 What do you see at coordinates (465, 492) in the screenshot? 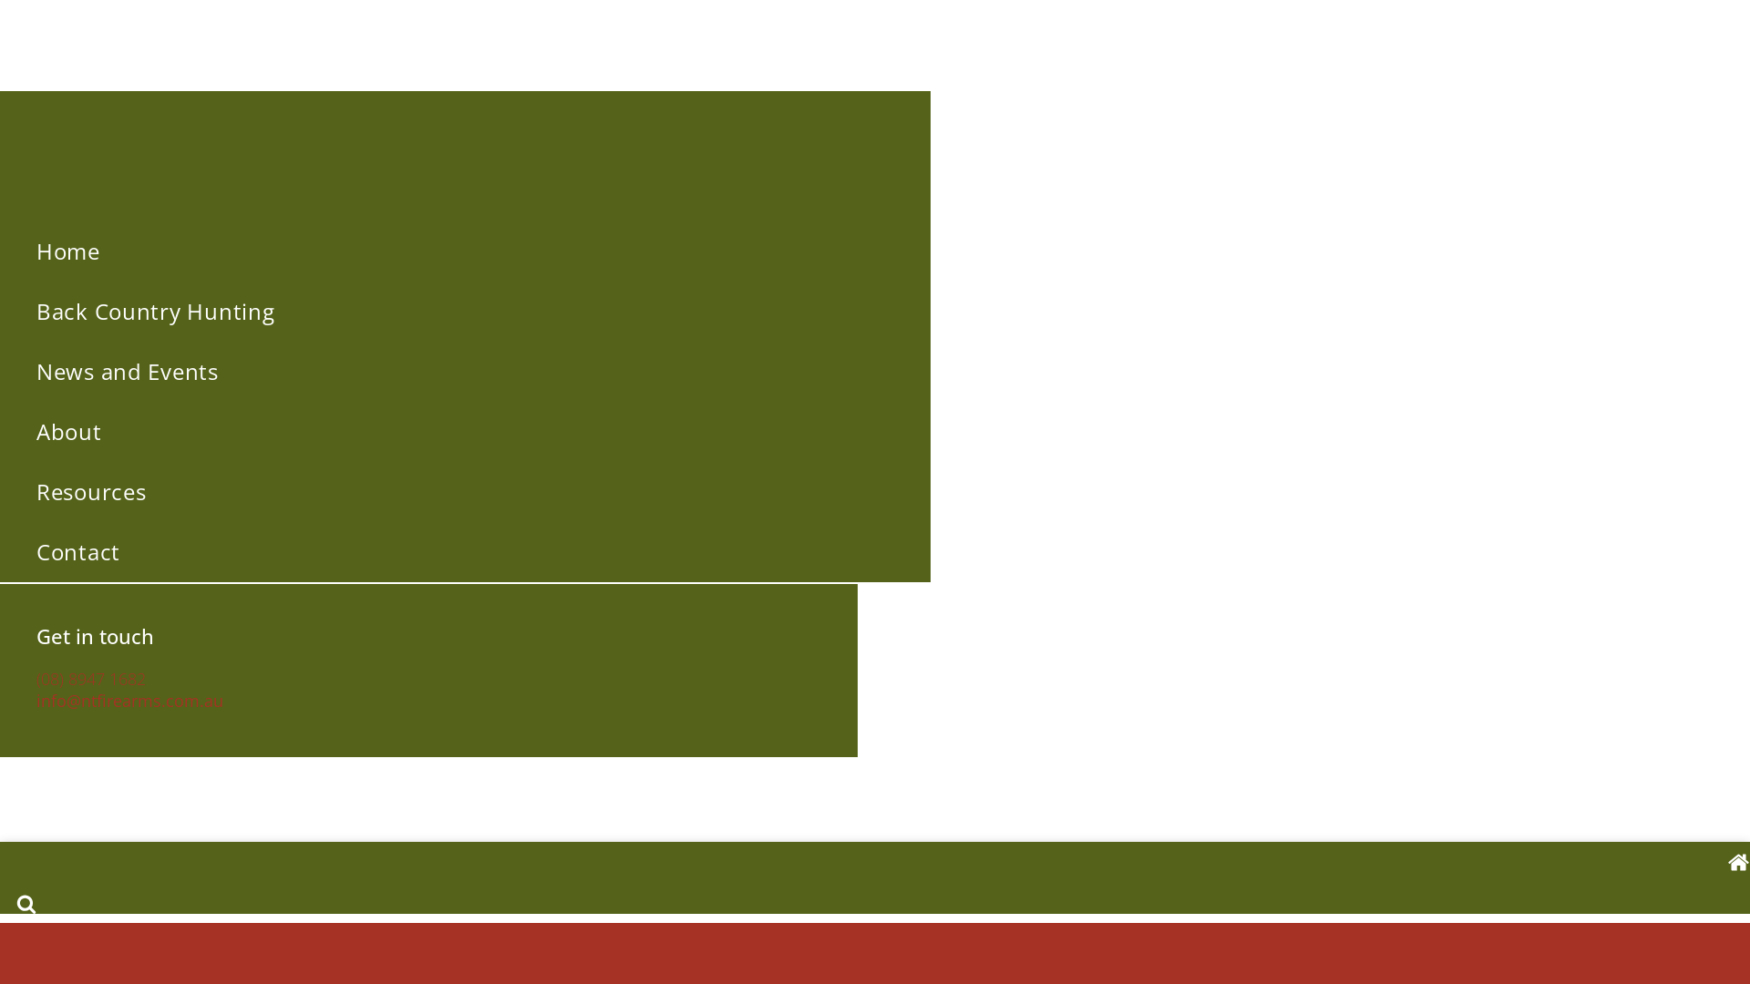
I see `Resources` at bounding box center [465, 492].